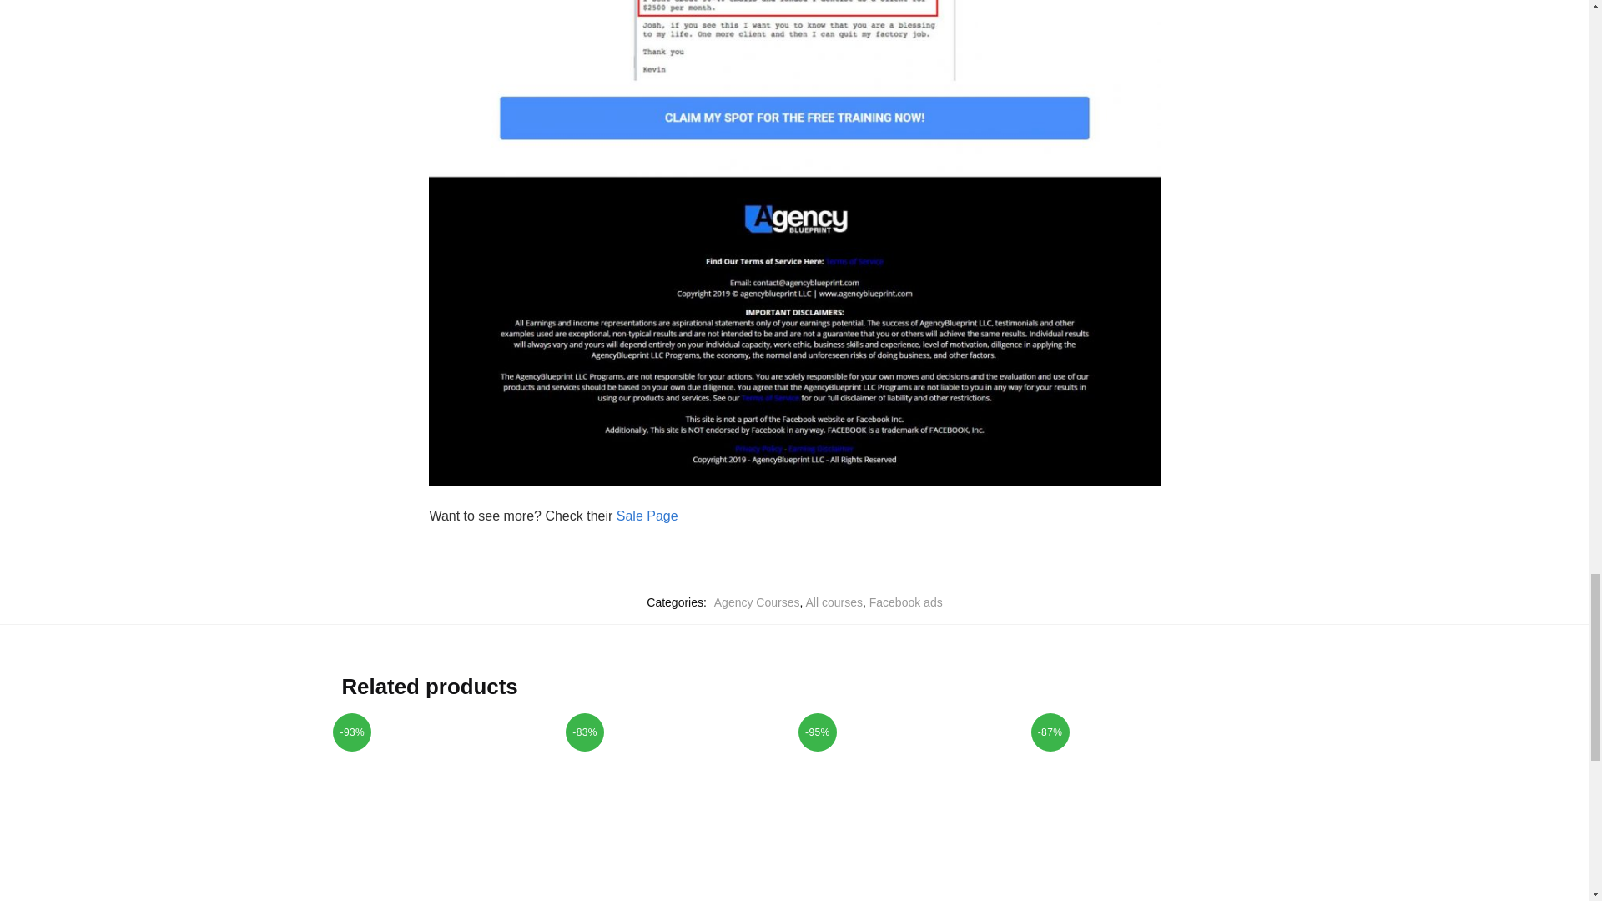 The image size is (1602, 901). I want to click on All courses, so click(834, 602).